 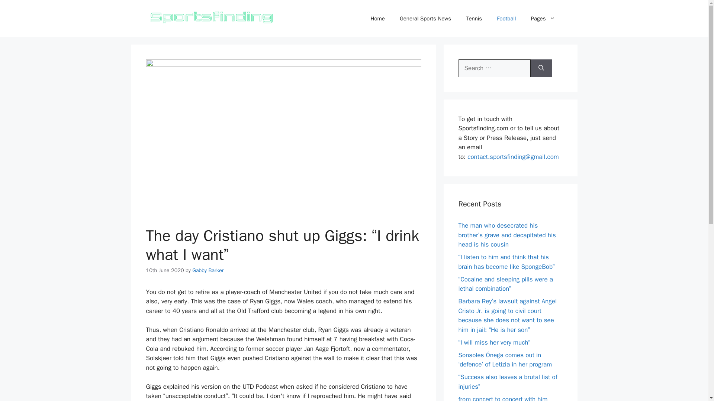 I want to click on Gabby Barker, so click(x=208, y=270).